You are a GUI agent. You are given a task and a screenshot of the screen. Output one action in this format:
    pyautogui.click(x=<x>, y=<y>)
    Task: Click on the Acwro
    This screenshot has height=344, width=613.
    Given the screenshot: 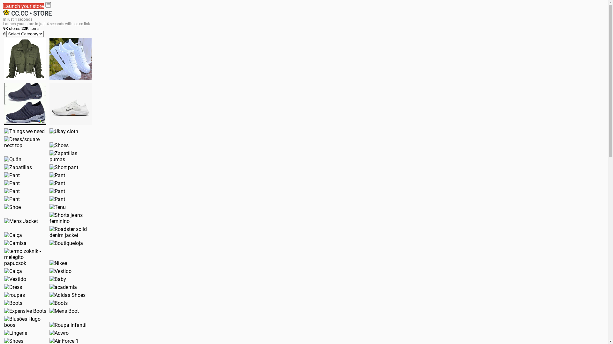 What is the action you would take?
    pyautogui.click(x=59, y=333)
    